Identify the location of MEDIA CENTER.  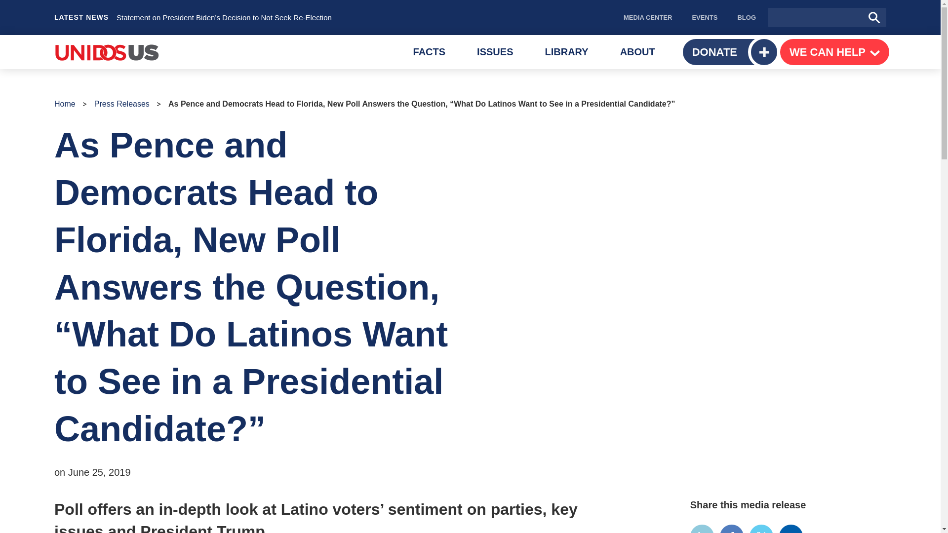
(704, 18).